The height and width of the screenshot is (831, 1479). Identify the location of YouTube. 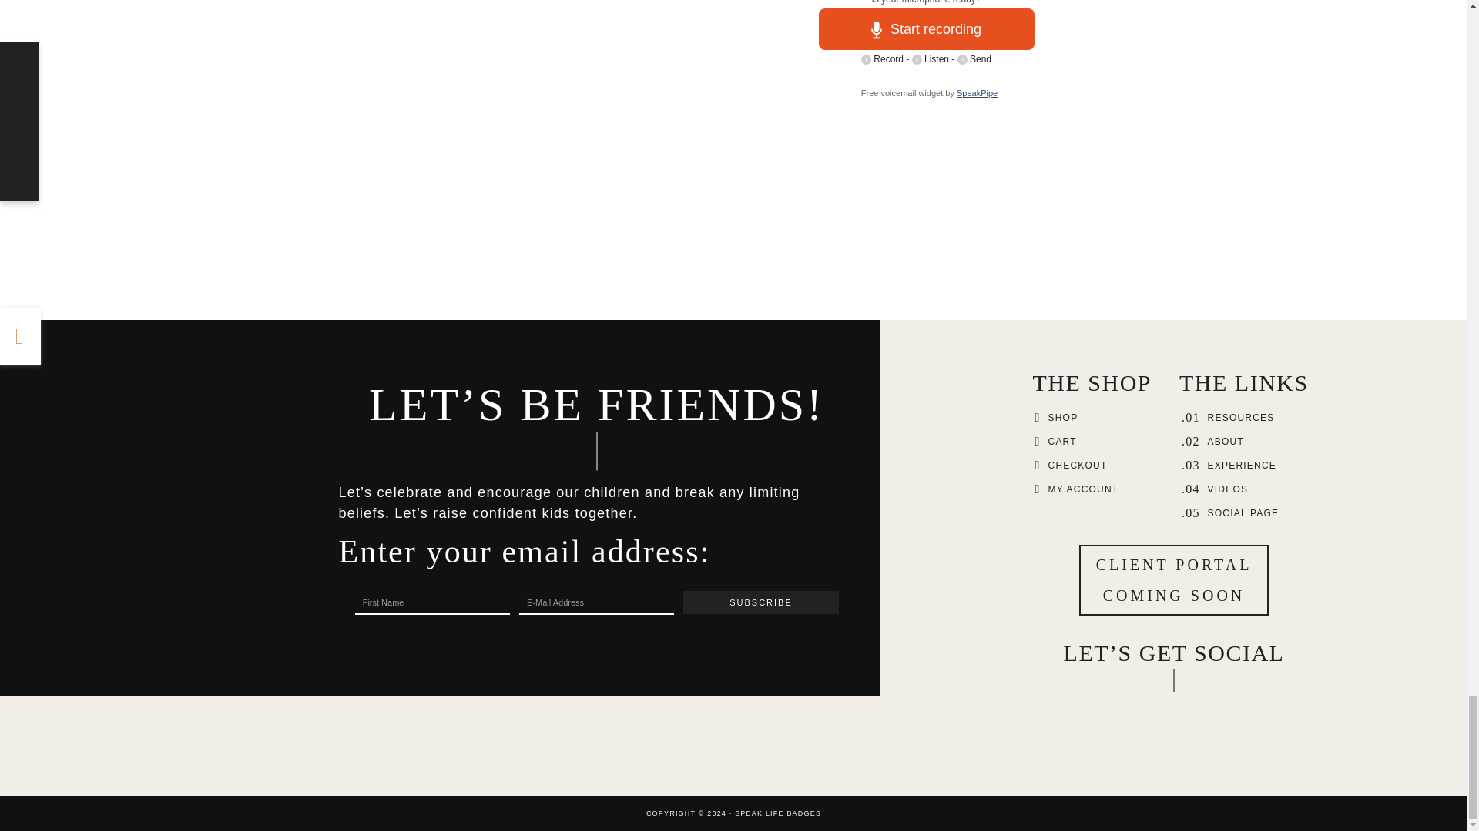
(1223, 708).